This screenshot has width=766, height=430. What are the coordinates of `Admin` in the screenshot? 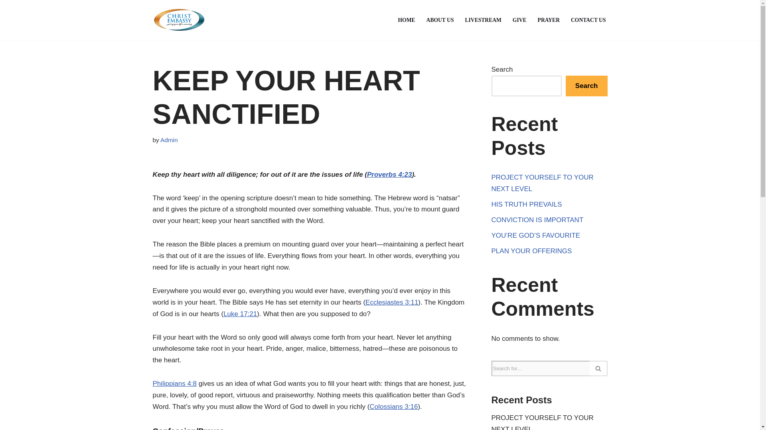 It's located at (169, 140).